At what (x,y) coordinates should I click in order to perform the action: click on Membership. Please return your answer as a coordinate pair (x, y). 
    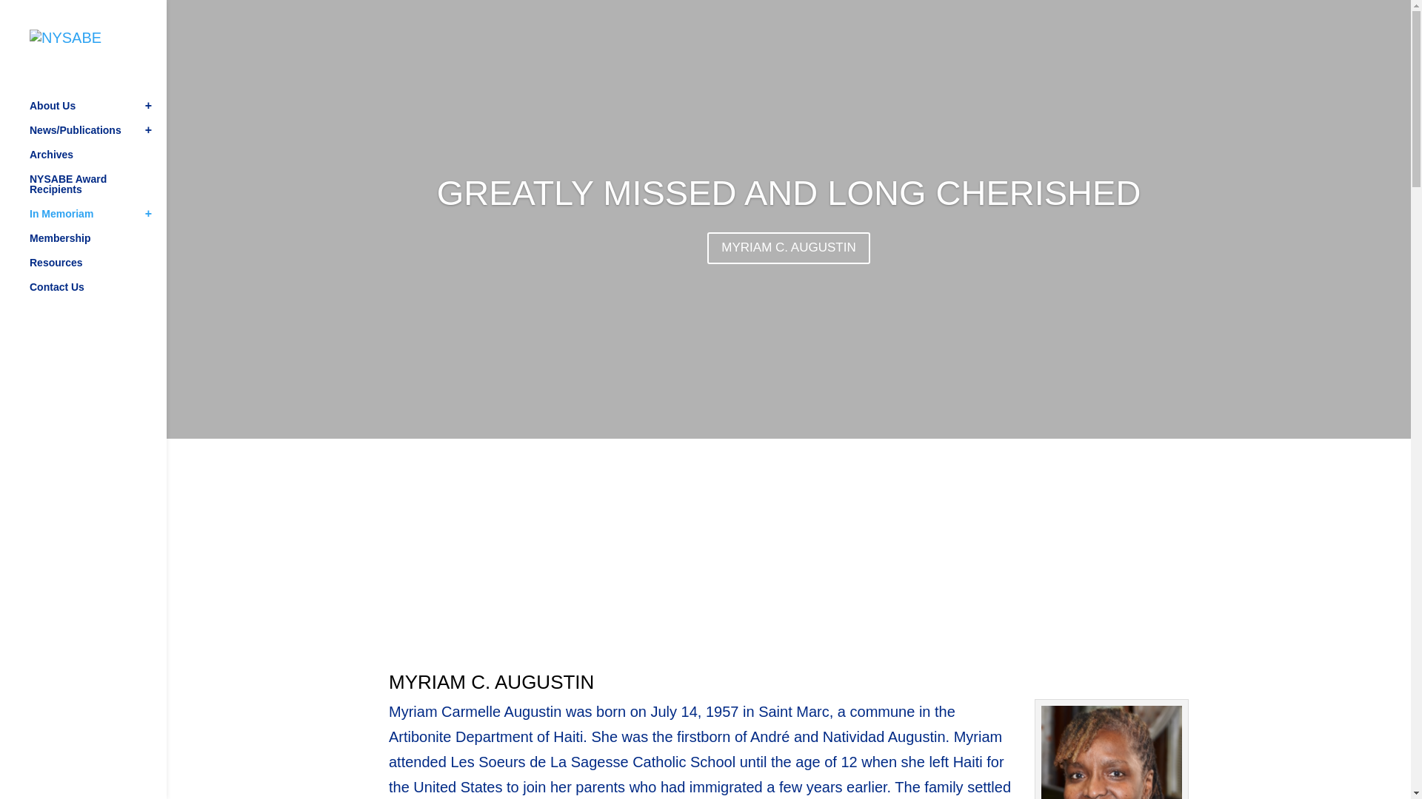
    Looking at the image, I should click on (98, 245).